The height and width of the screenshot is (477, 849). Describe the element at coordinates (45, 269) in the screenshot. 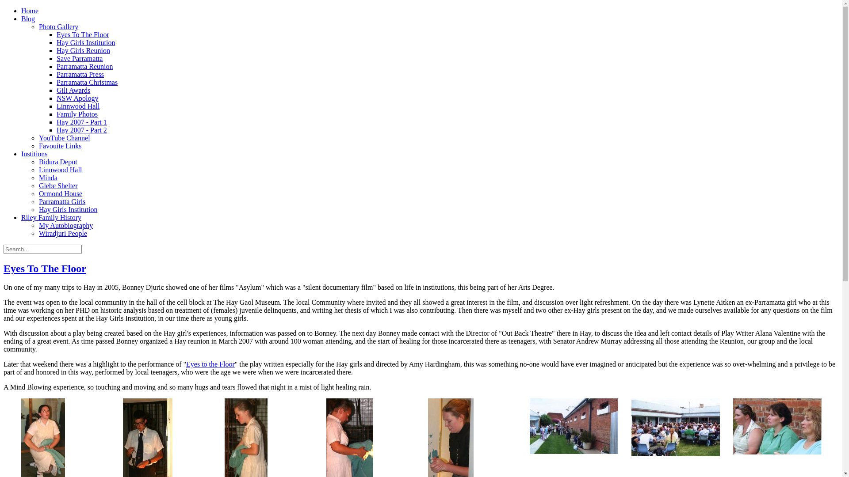

I see `Eyes To The Floor` at that location.